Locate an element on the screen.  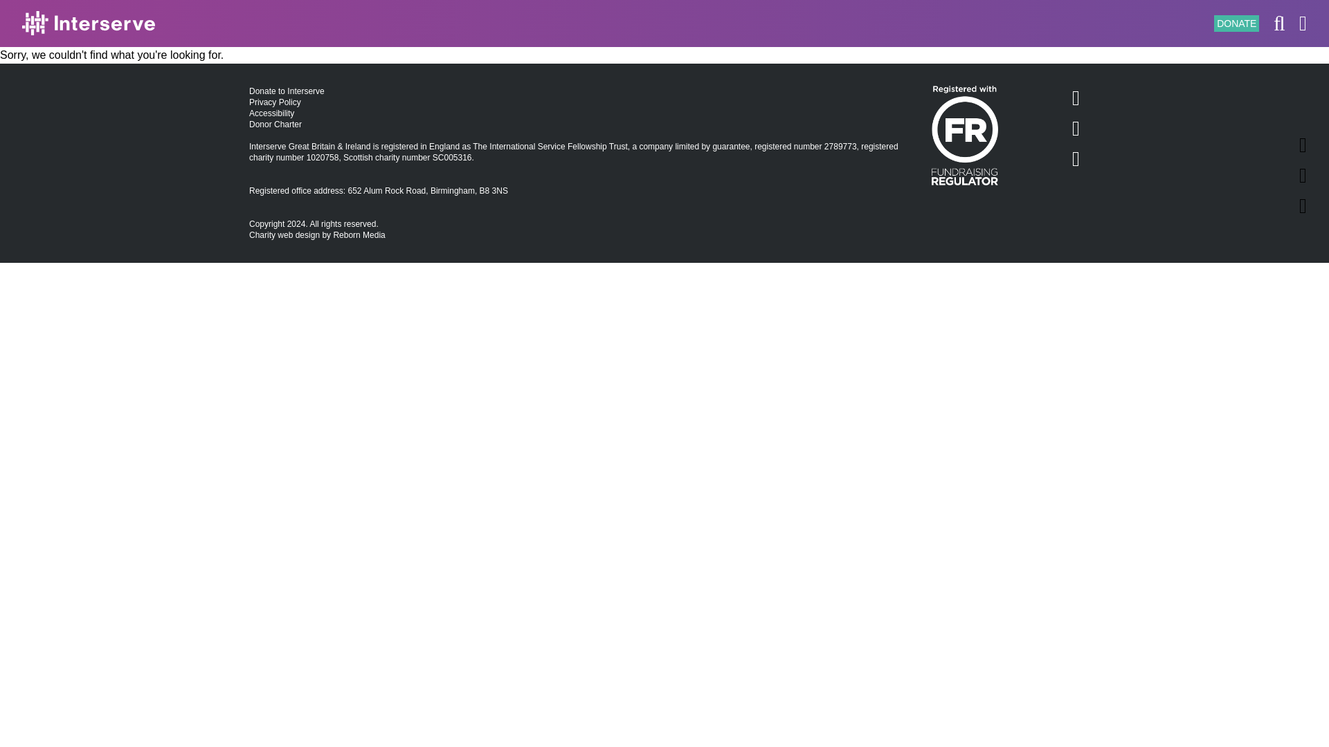
Charity web design is located at coordinates (284, 234).